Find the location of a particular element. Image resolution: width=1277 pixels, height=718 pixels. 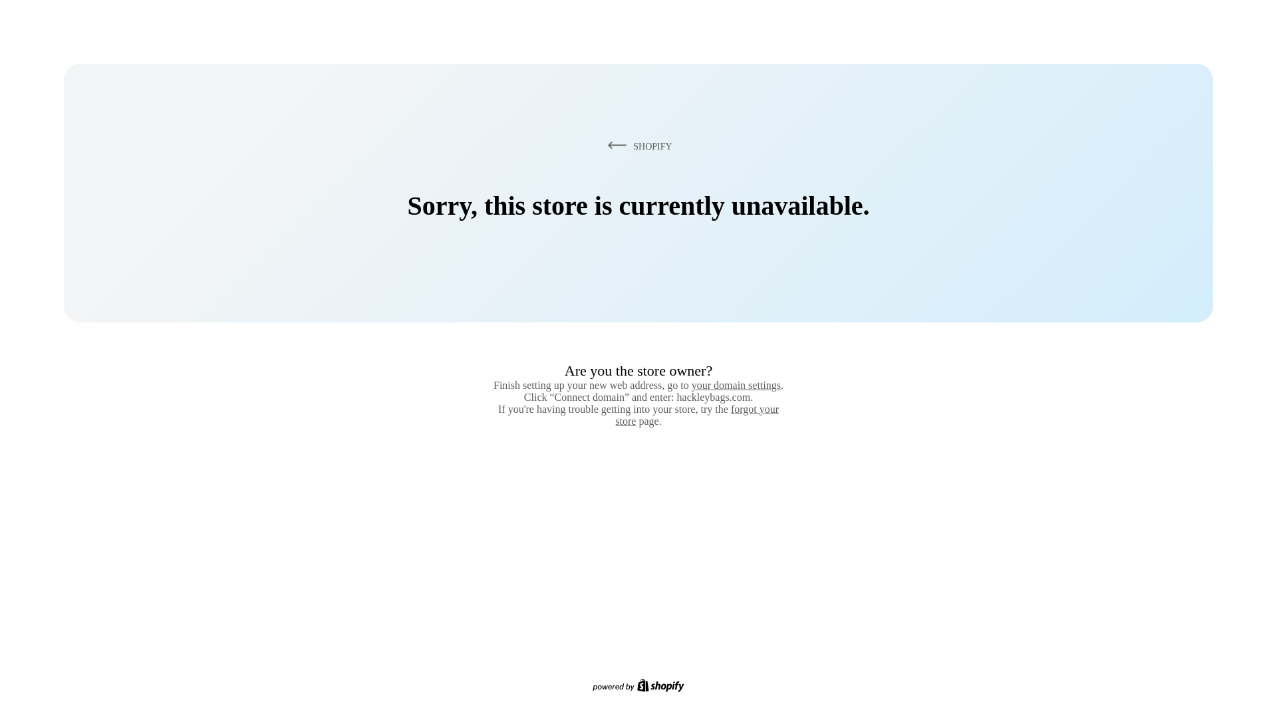

forgot your store is located at coordinates (697, 415).